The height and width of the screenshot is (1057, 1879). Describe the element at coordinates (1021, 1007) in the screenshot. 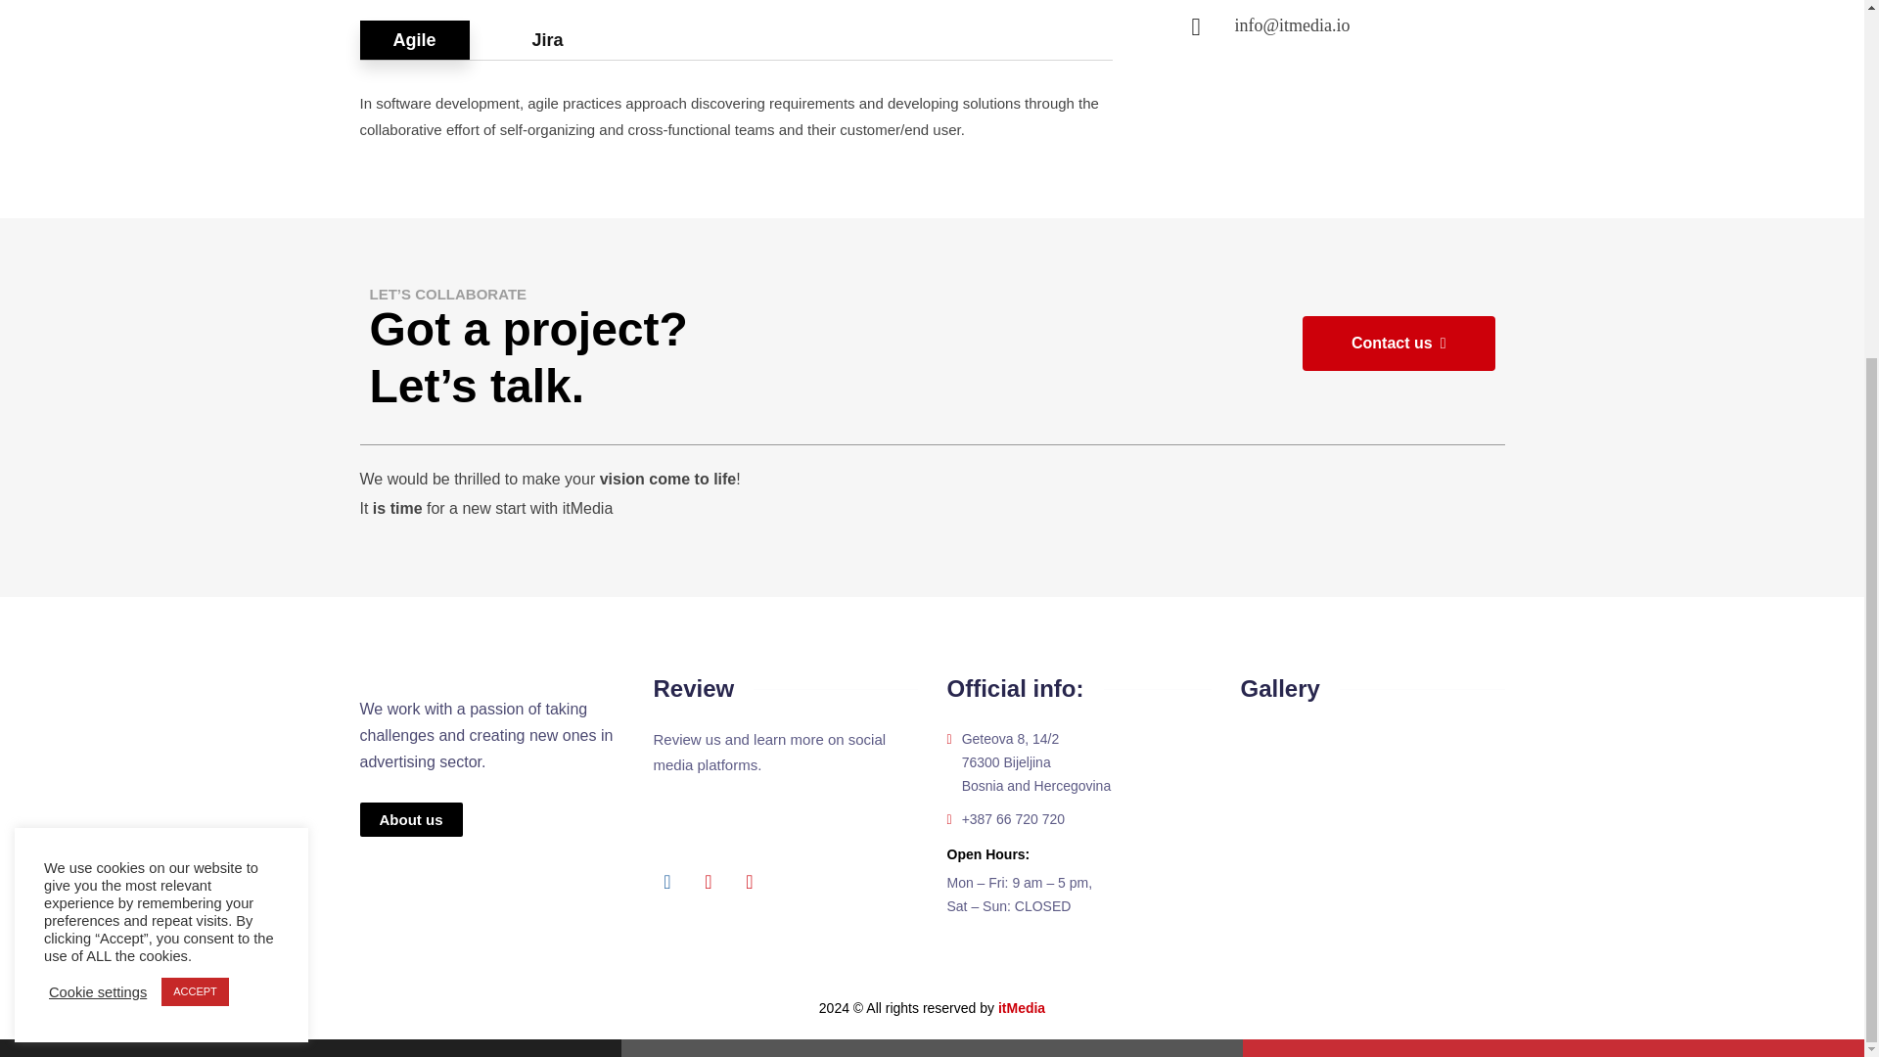

I see `itMedia` at that location.